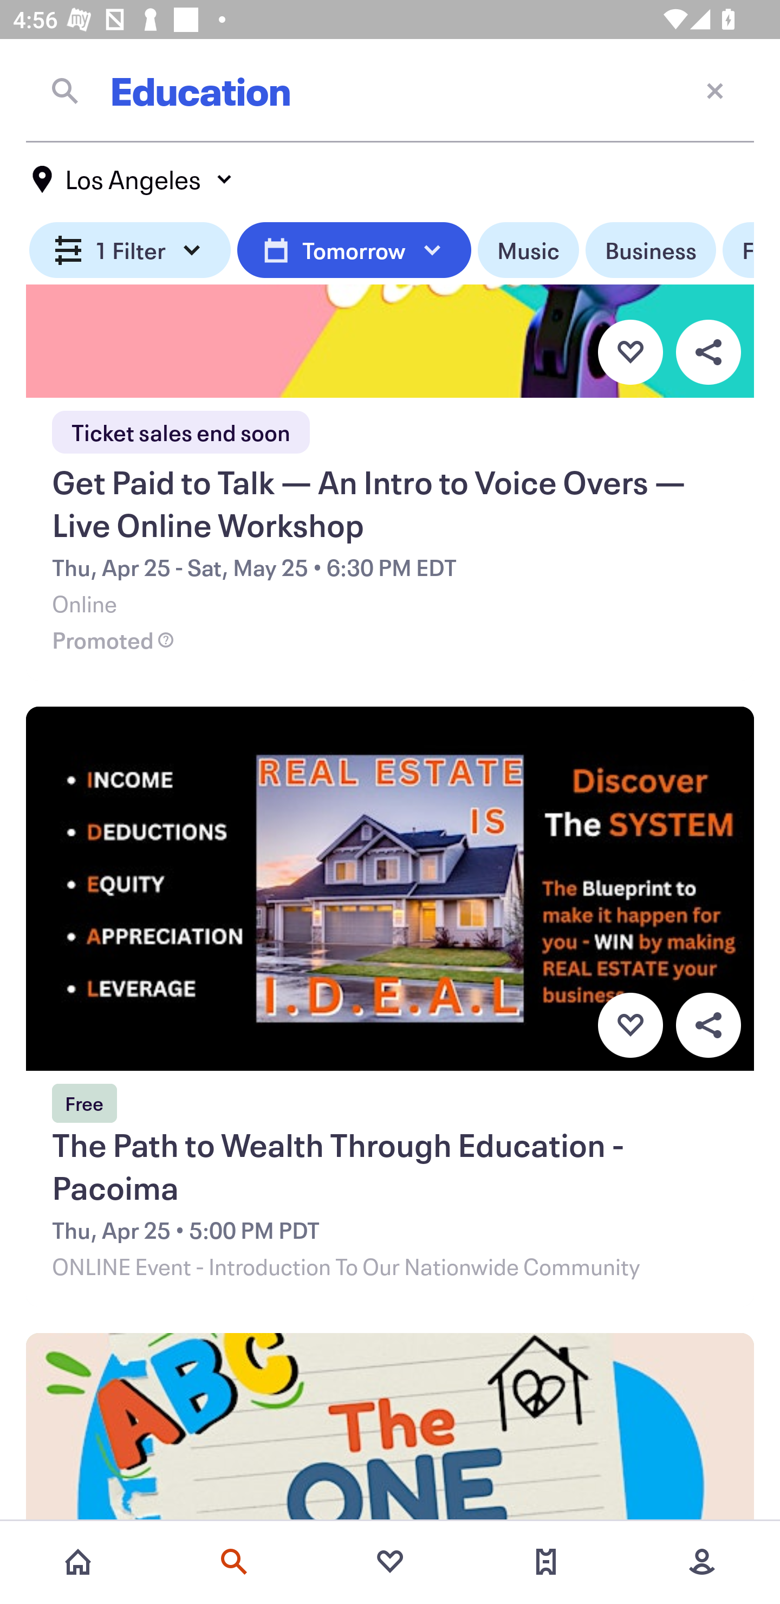 The image size is (780, 1604). What do you see at coordinates (630, 1025) in the screenshot?
I see `Favorite button` at bounding box center [630, 1025].